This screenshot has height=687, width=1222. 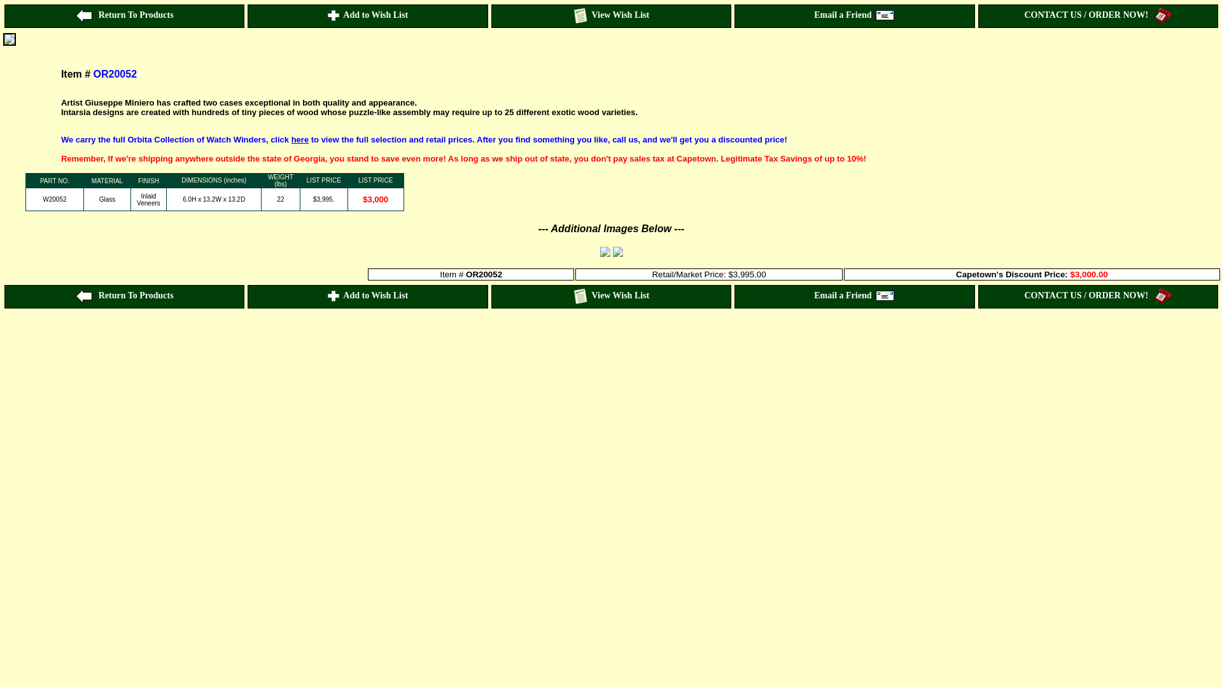 What do you see at coordinates (854, 296) in the screenshot?
I see `Email a Friend  ` at bounding box center [854, 296].